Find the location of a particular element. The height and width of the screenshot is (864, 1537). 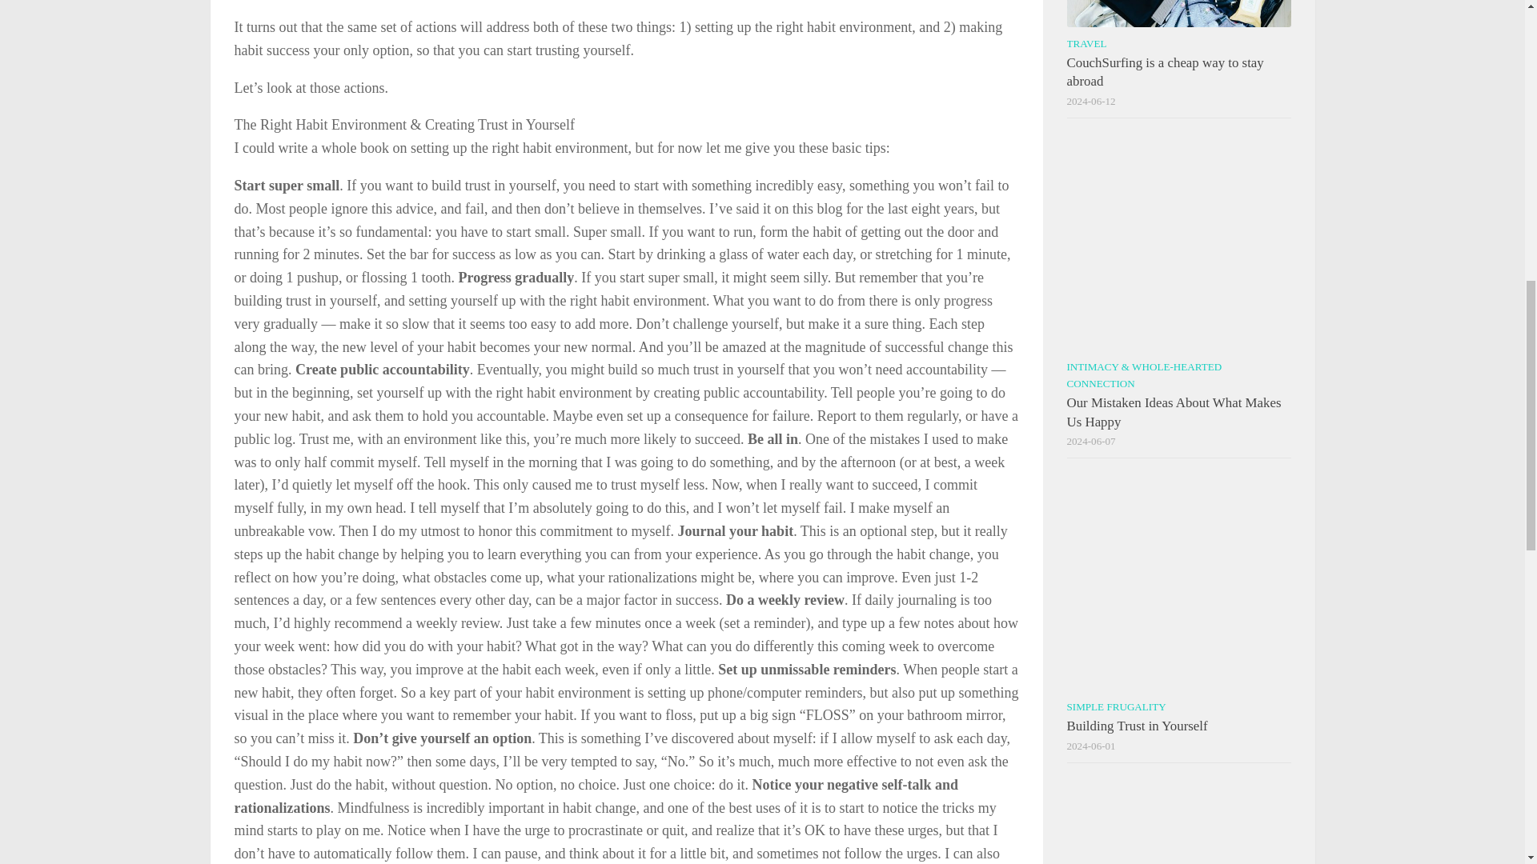

TRAVEL is located at coordinates (1086, 43).